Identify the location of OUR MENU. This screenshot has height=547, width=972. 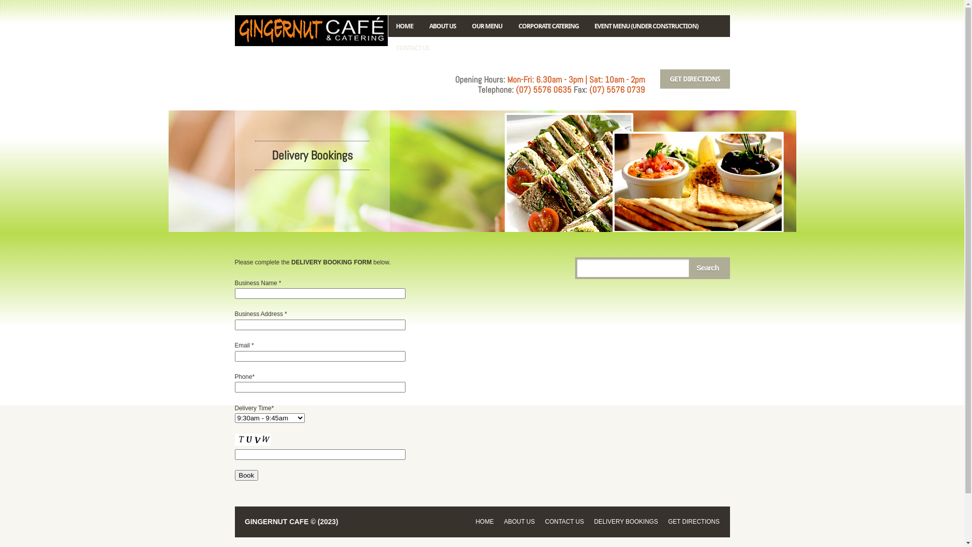
(487, 26).